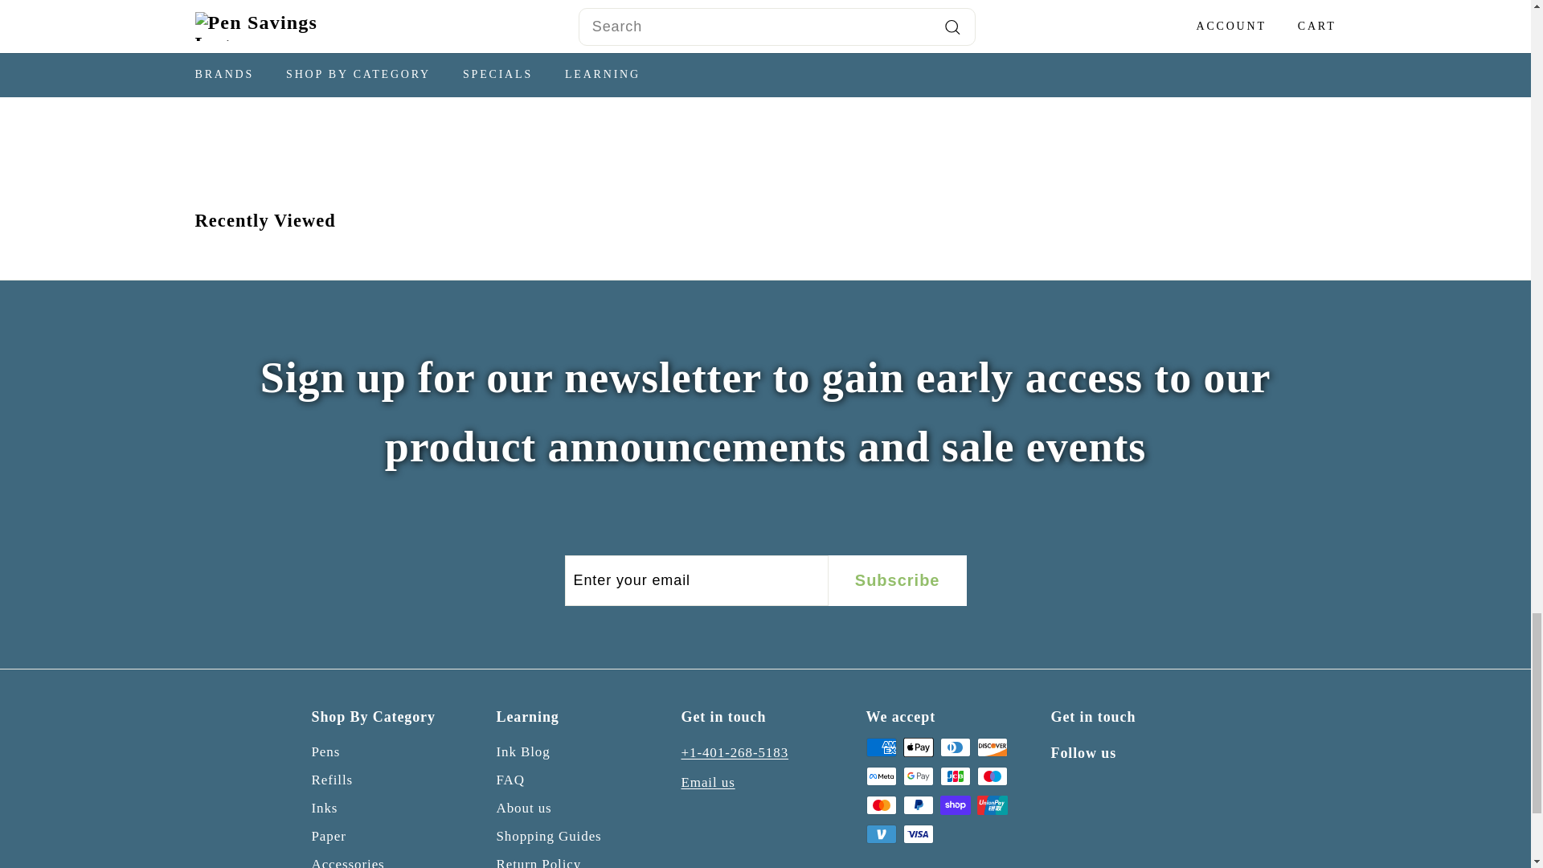 The image size is (1543, 868). What do you see at coordinates (992, 805) in the screenshot?
I see `Union Pay` at bounding box center [992, 805].